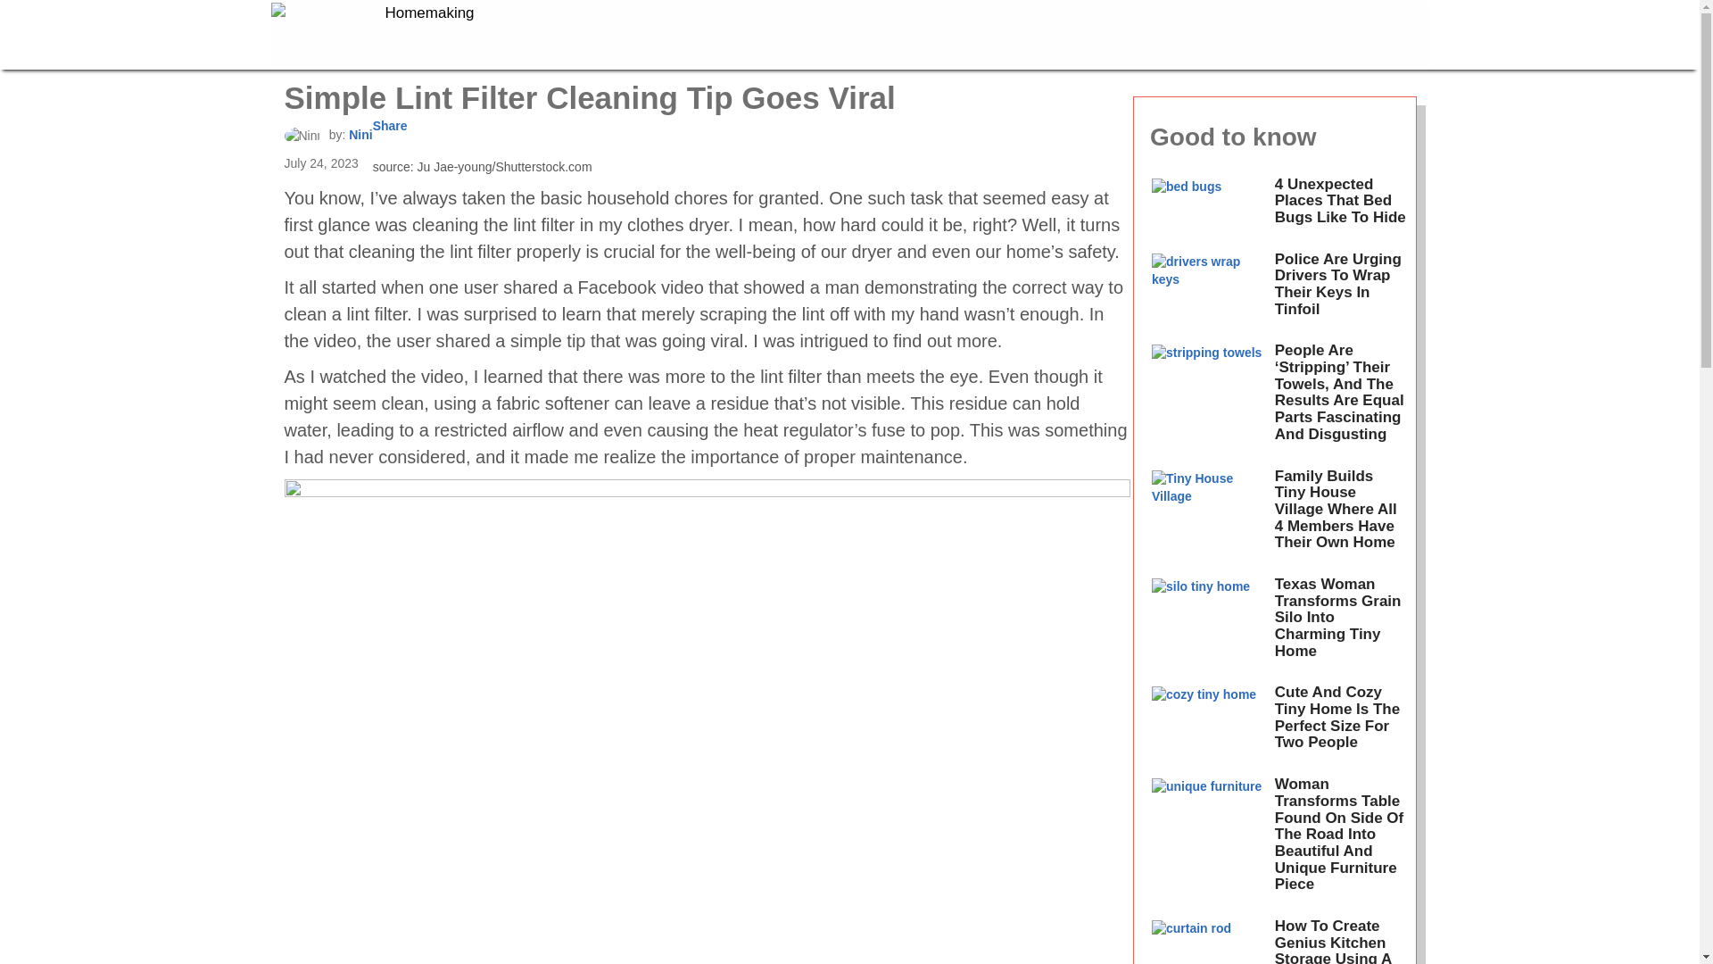 The height and width of the screenshot is (964, 1713). I want to click on Read more, so click(1208, 623).